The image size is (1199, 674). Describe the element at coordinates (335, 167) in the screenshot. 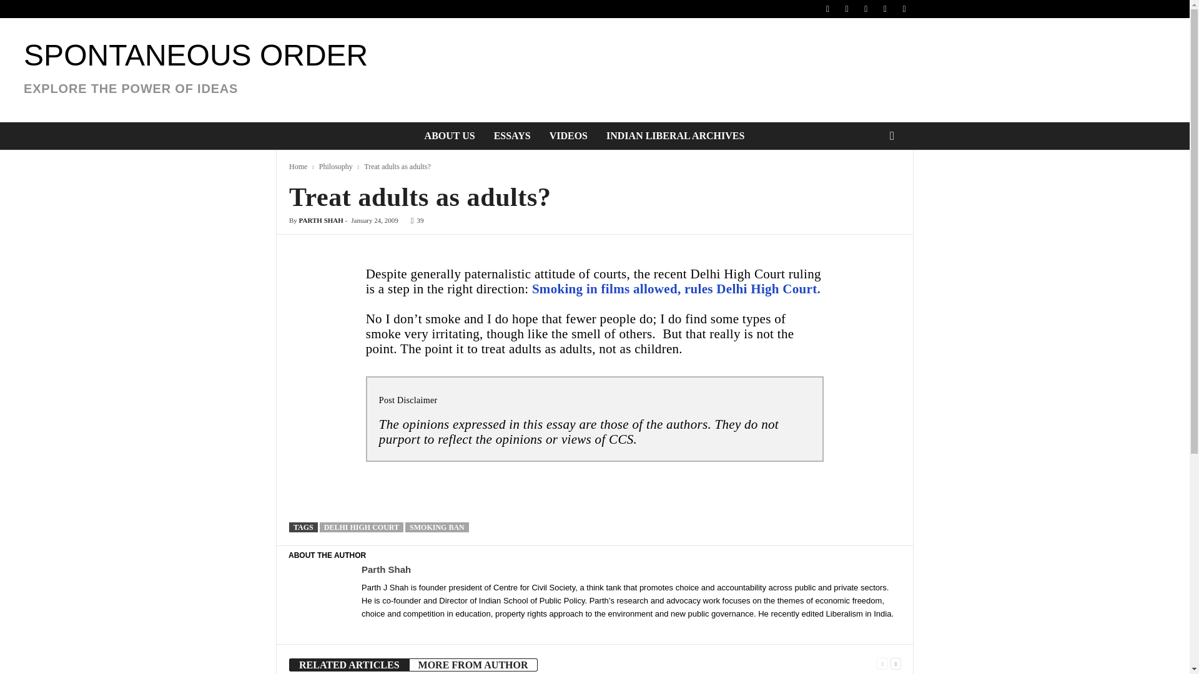

I see `View all posts in Philosophy` at that location.